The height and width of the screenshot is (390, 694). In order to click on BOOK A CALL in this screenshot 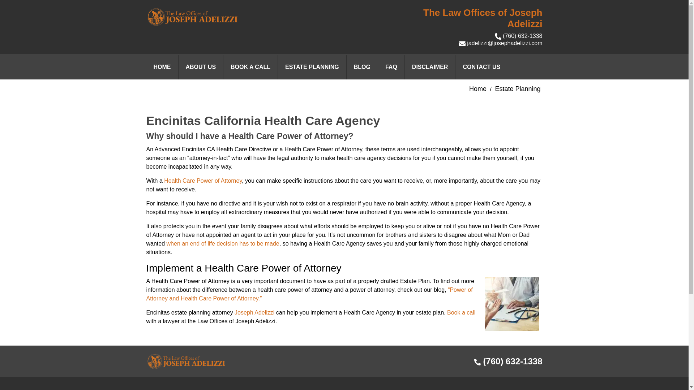, I will do `click(250, 67)`.